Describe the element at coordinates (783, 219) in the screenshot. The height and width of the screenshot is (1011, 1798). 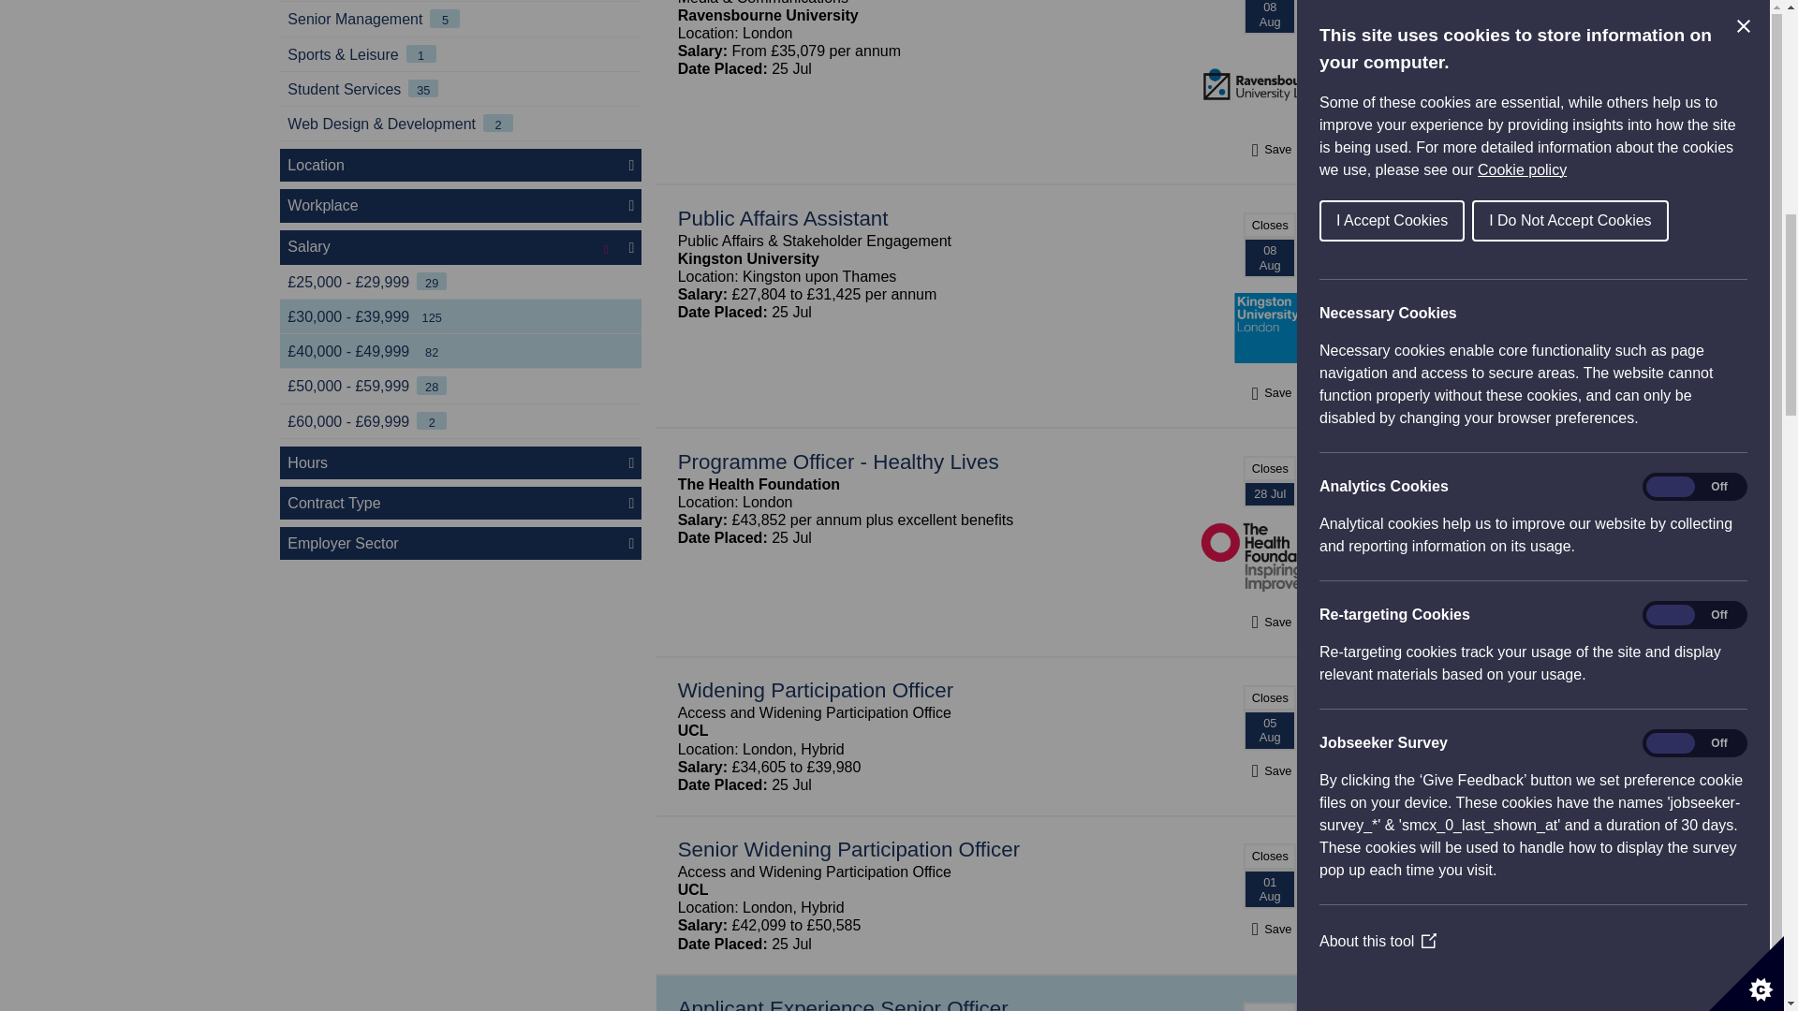
I see `Public Affairs Assistant` at that location.